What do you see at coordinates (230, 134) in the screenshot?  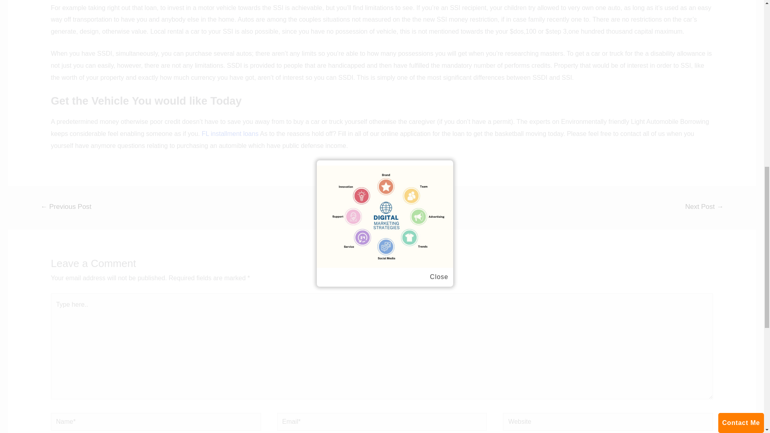 I see `FL installment loans` at bounding box center [230, 134].